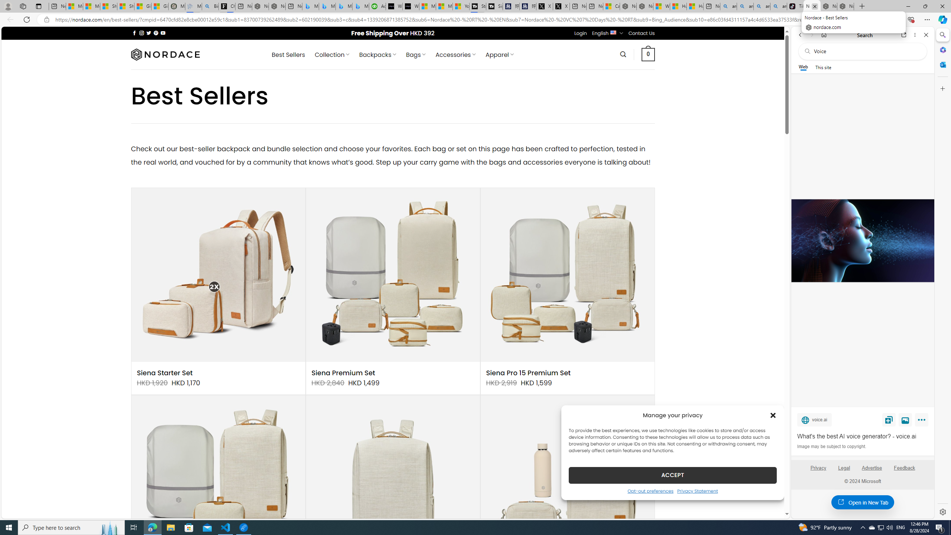 The image size is (951, 535). I want to click on Open link in new tab, so click(904, 35).